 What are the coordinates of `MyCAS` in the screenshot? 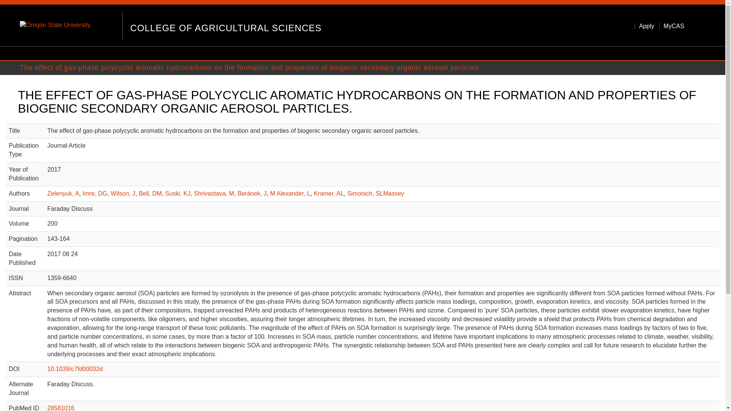 It's located at (672, 26).